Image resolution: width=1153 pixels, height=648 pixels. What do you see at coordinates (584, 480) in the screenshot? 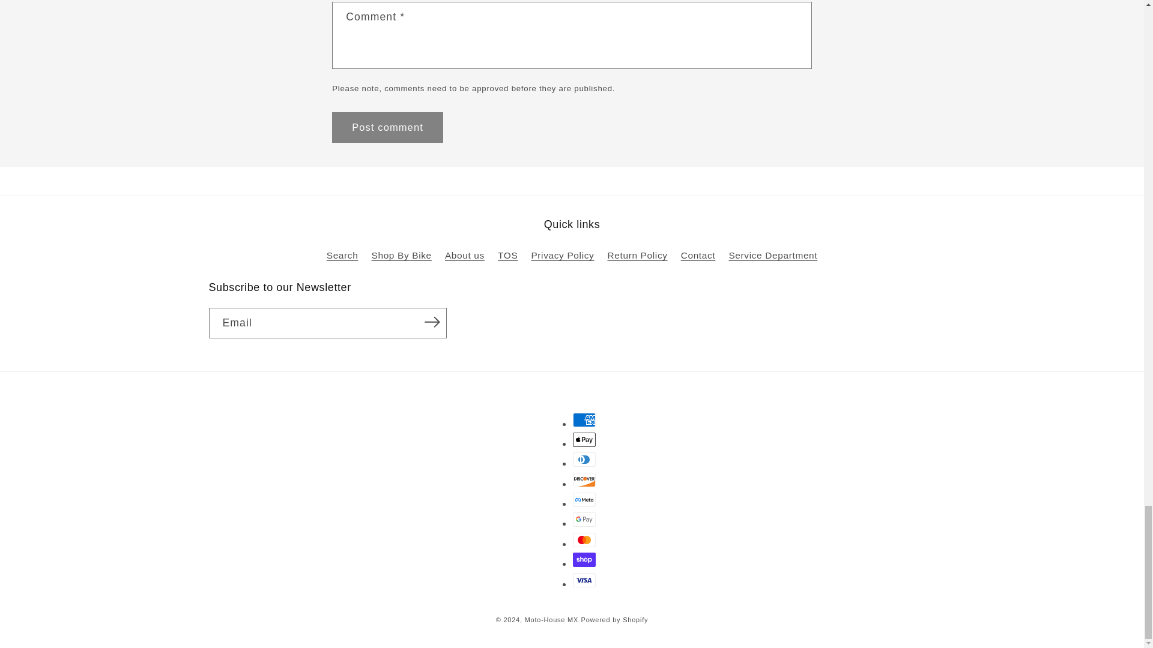
I see `Discover` at bounding box center [584, 480].